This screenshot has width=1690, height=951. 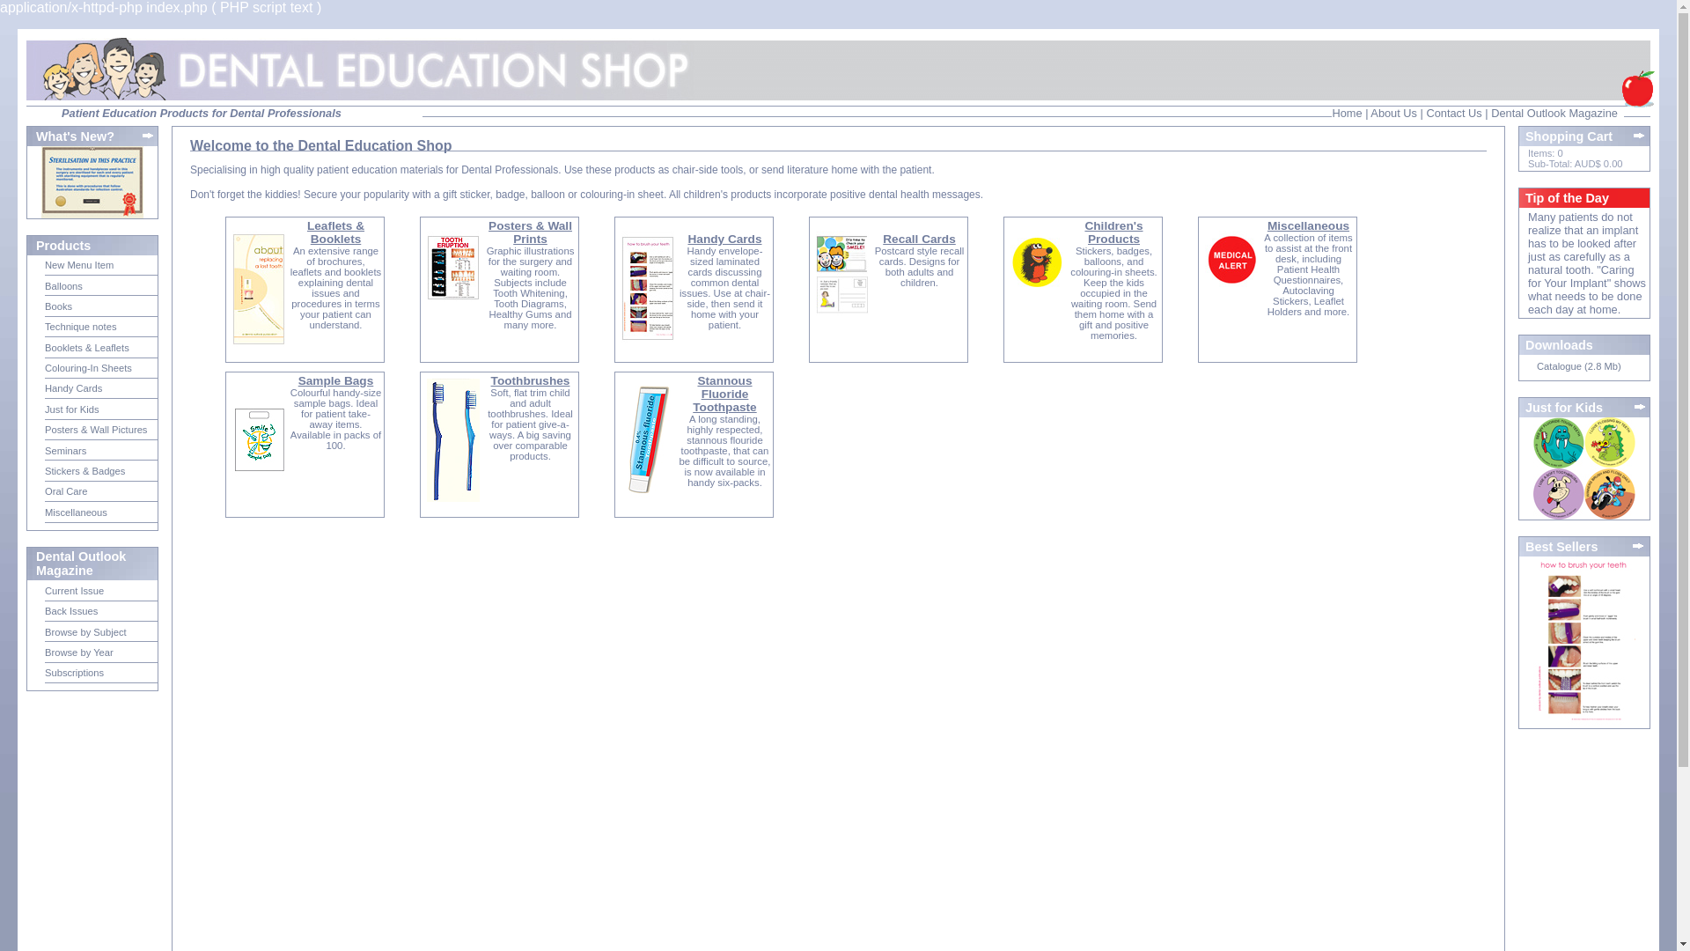 I want to click on Toothbrushes, so click(x=531, y=380).